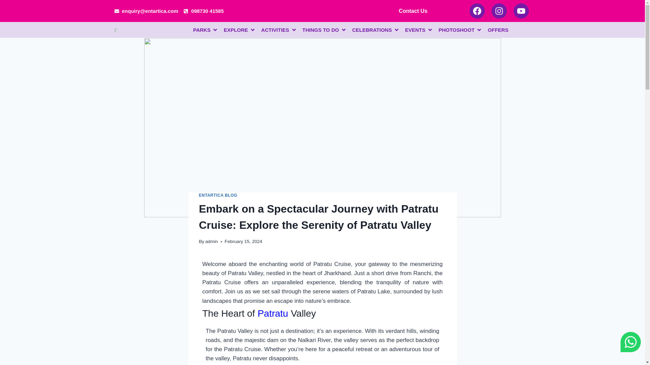 The image size is (650, 365). Describe the element at coordinates (201, 30) in the screenshot. I see `PARKS` at that location.